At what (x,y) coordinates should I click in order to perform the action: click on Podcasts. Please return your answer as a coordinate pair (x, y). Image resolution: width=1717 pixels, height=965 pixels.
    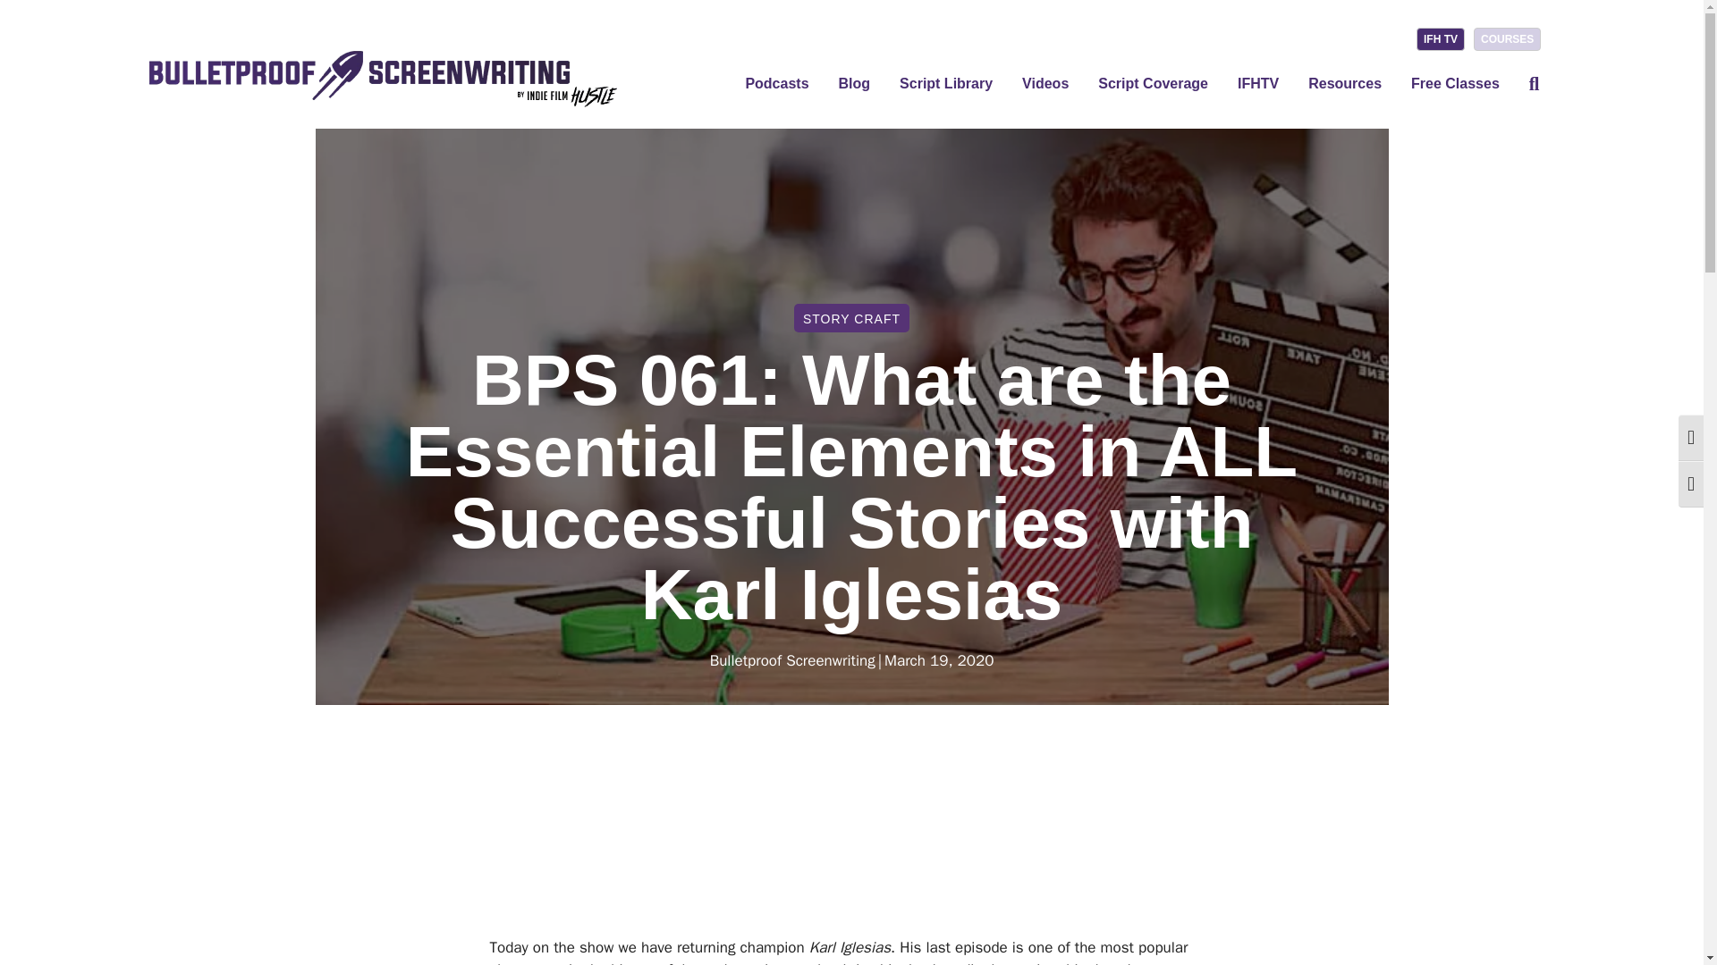
    Looking at the image, I should click on (776, 85).